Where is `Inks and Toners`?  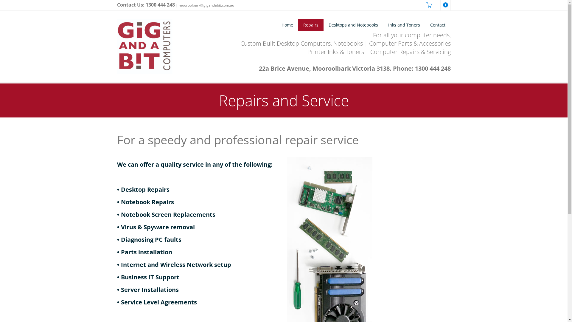 Inks and Toners is located at coordinates (404, 25).